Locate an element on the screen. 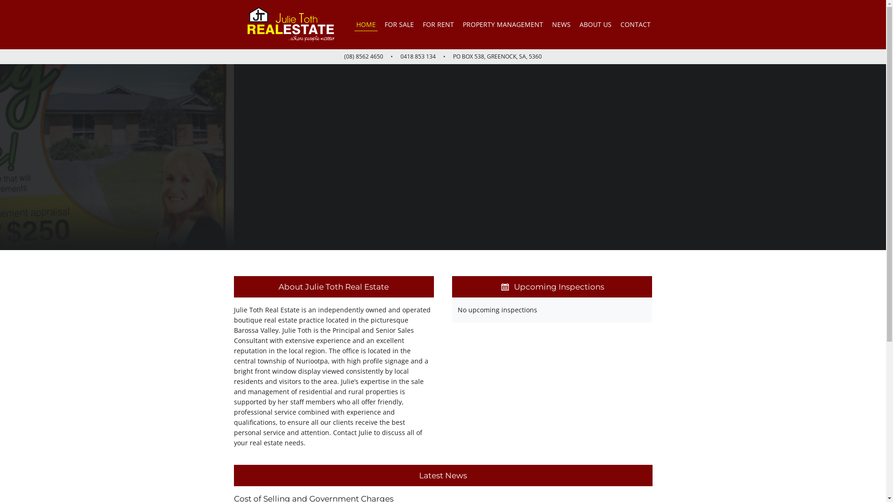  CONTACT is located at coordinates (635, 24).